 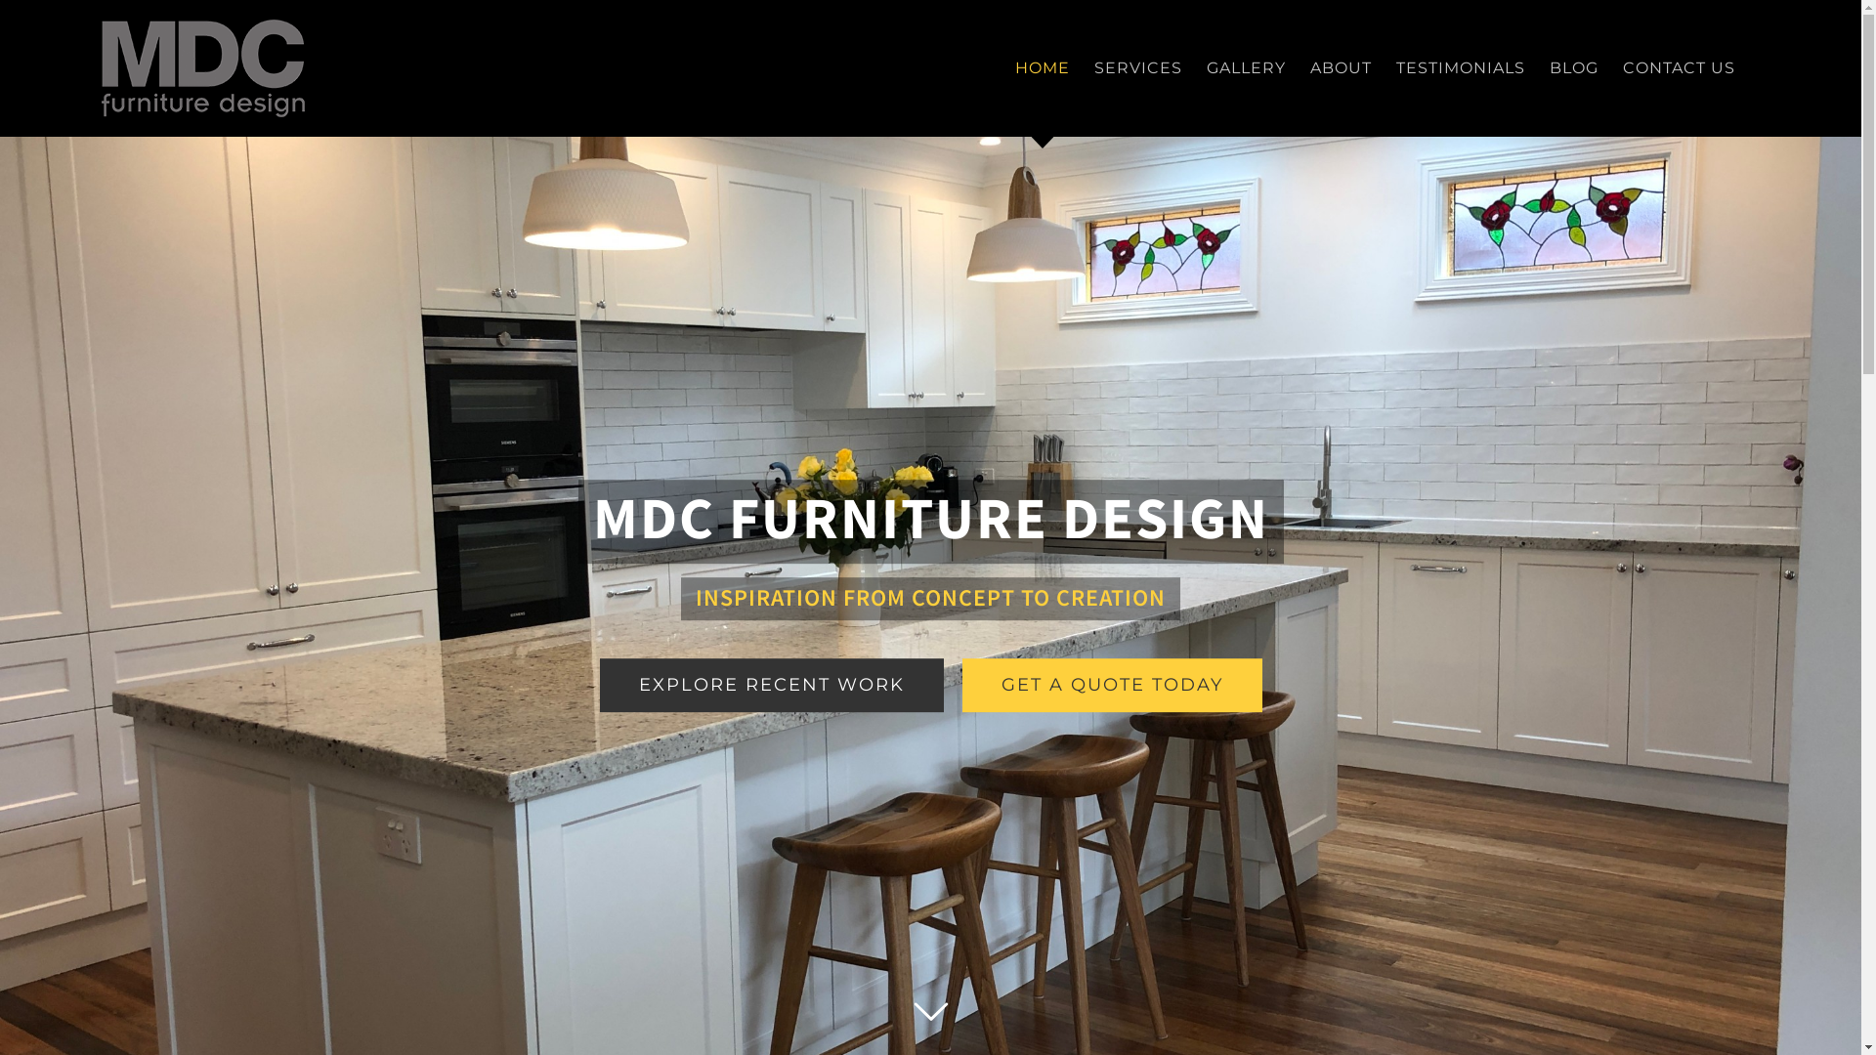 I want to click on SERVICES, so click(x=1138, y=68).